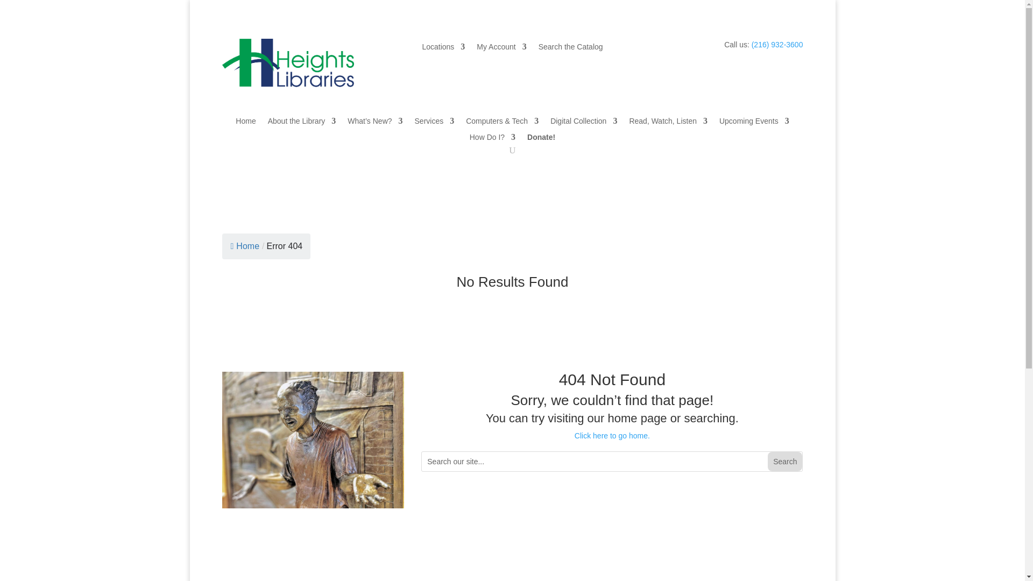  I want to click on Search, so click(784, 462).